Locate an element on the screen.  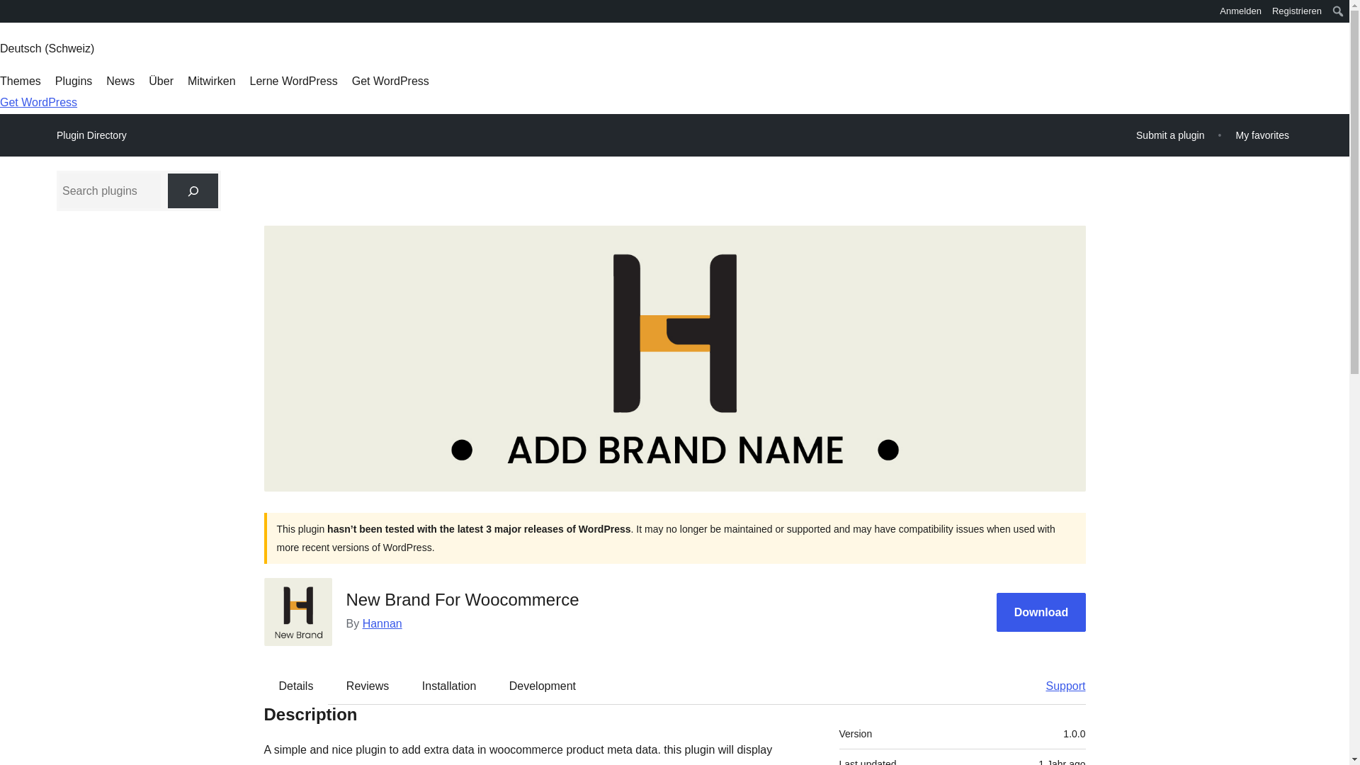
My favorites is located at coordinates (1262, 135).